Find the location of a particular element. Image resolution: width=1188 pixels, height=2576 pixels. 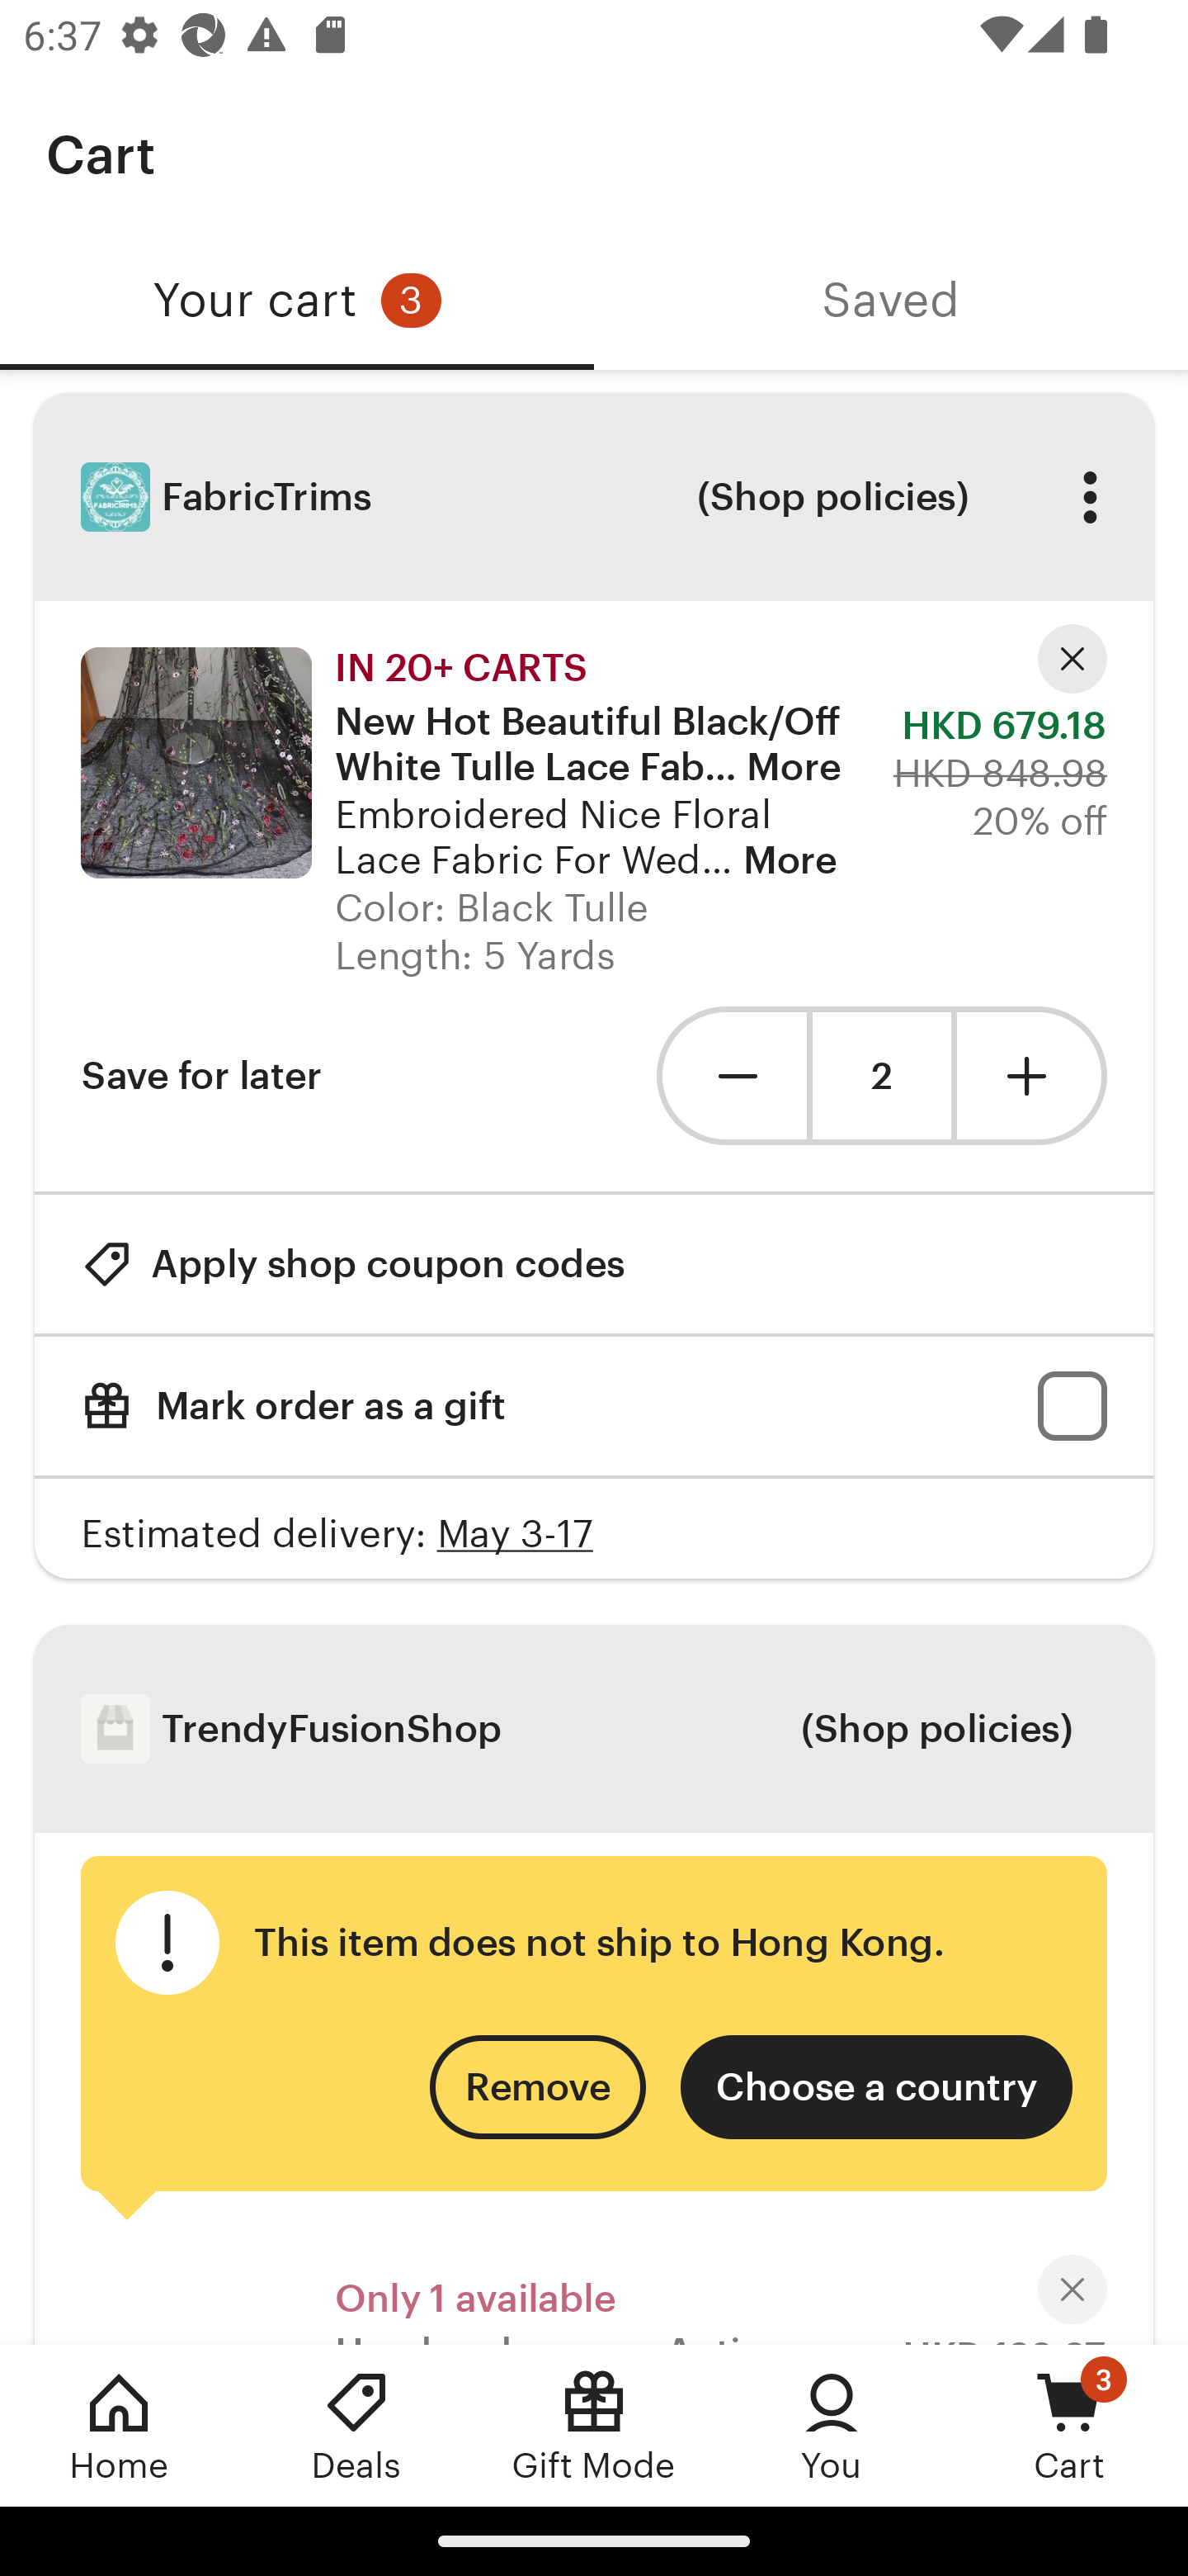

Choose a country is located at coordinates (876, 2086).